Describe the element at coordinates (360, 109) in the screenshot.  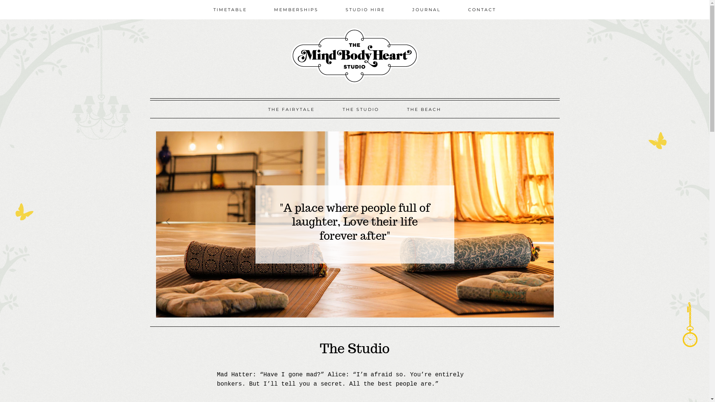
I see `THE STUDIO` at that location.